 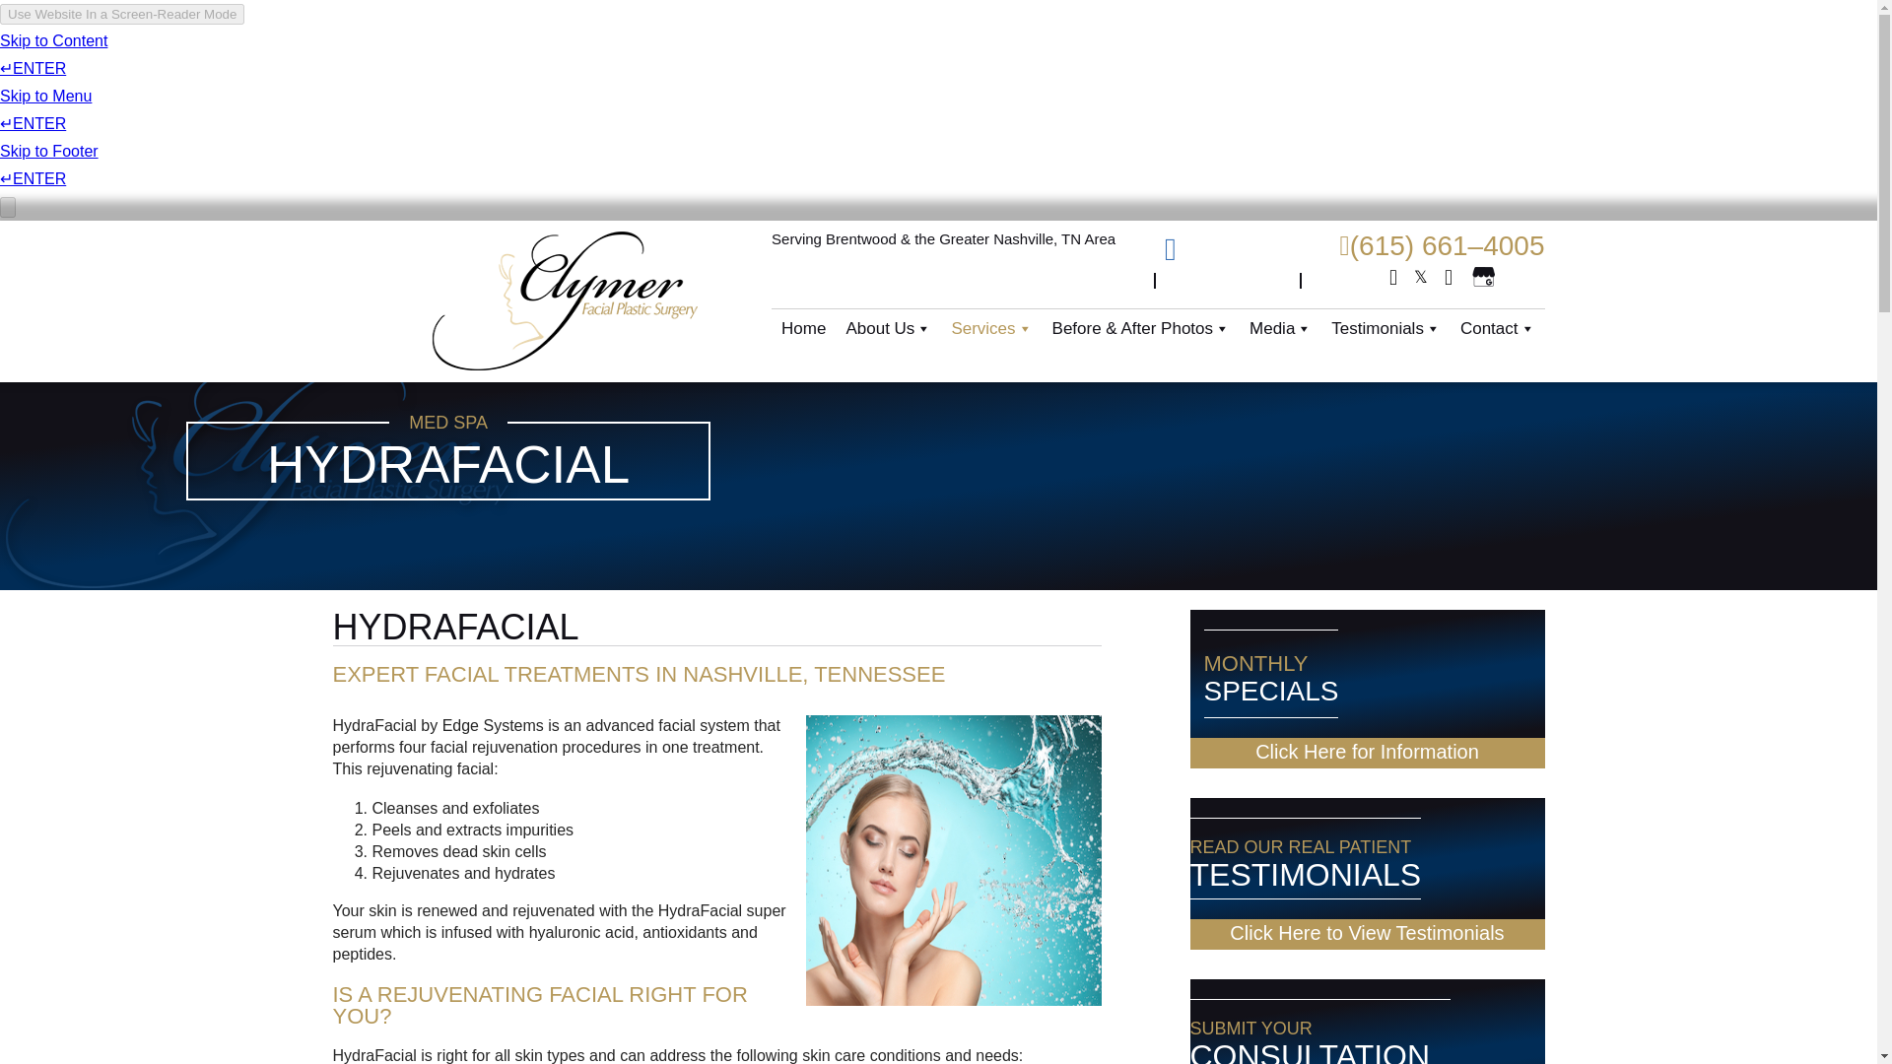 I want to click on Instagram, so click(x=1449, y=278).